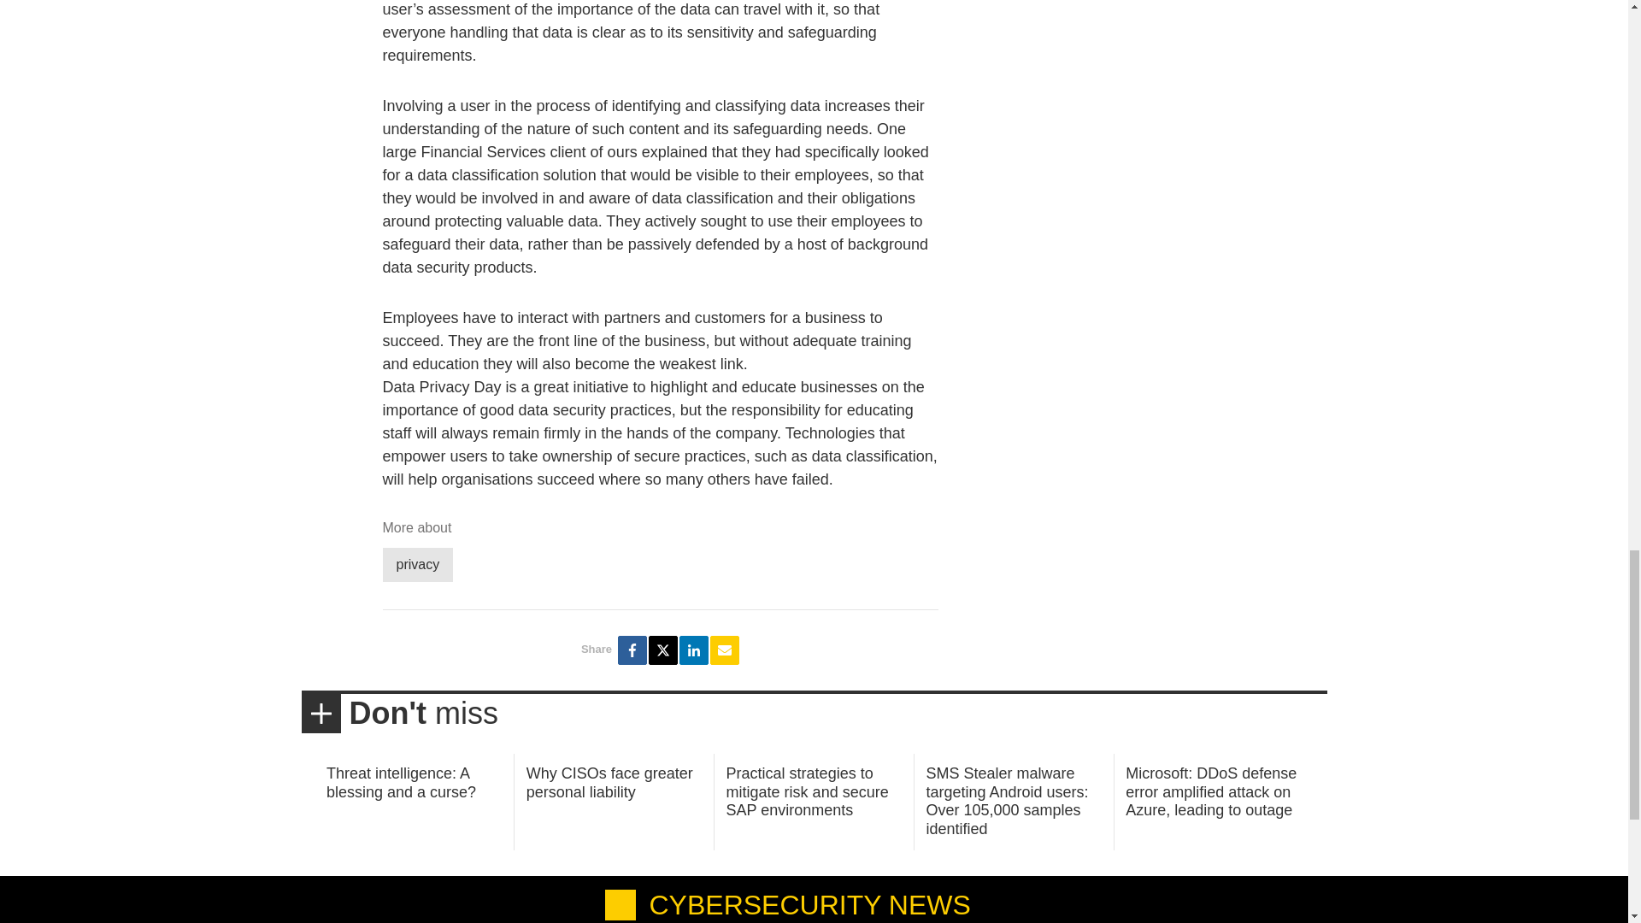 This screenshot has width=1641, height=923. Describe the element at coordinates (418, 564) in the screenshot. I see `privacy` at that location.